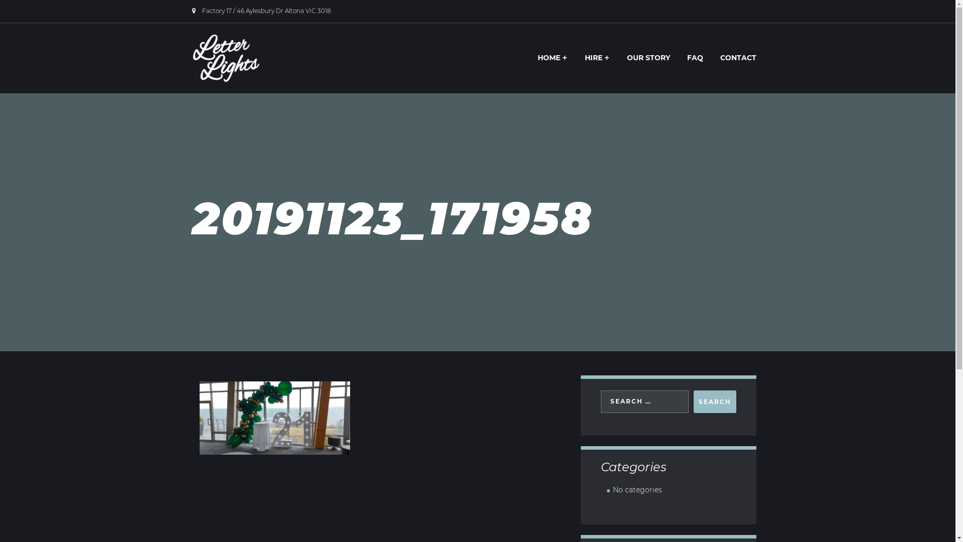 This screenshot has height=542, width=963. I want to click on Search, so click(714, 401).